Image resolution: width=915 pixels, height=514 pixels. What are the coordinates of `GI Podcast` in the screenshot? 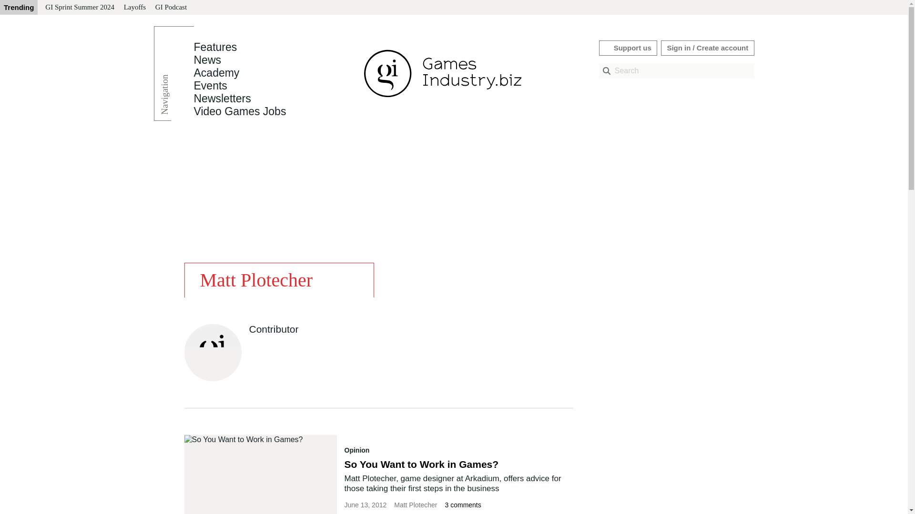 It's located at (171, 8).